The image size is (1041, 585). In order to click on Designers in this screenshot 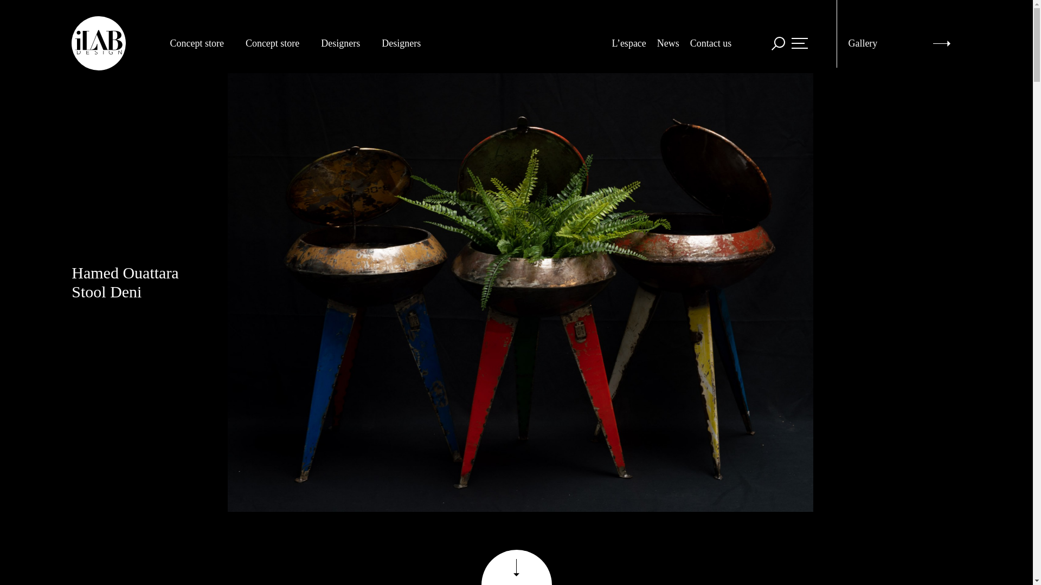, I will do `click(407, 43)`.